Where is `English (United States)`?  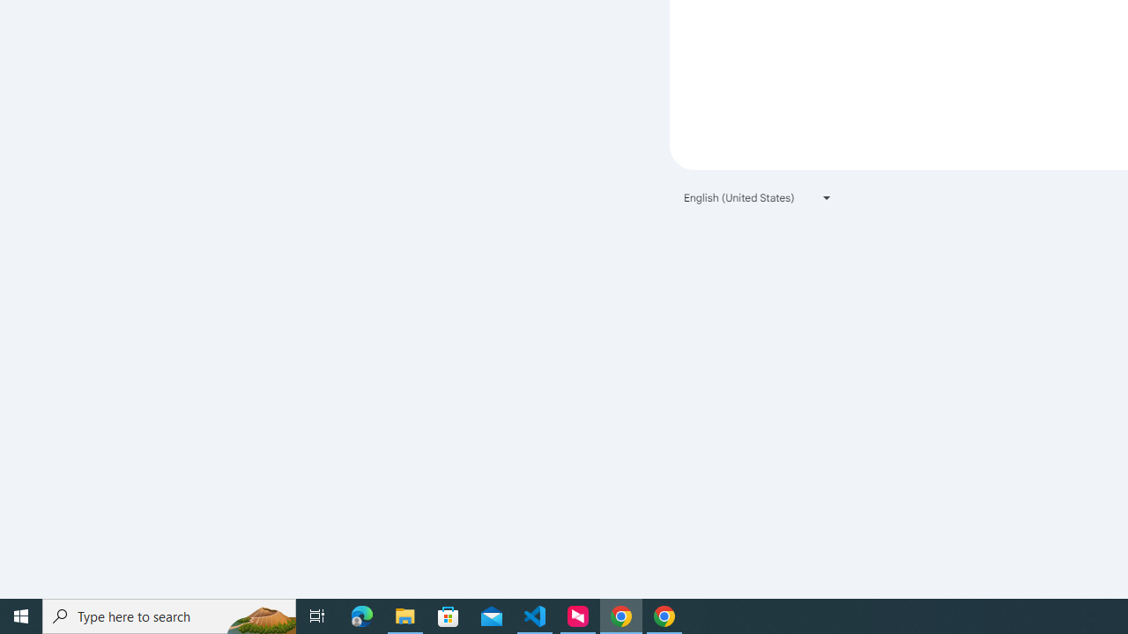
English (United States) is located at coordinates (758, 197).